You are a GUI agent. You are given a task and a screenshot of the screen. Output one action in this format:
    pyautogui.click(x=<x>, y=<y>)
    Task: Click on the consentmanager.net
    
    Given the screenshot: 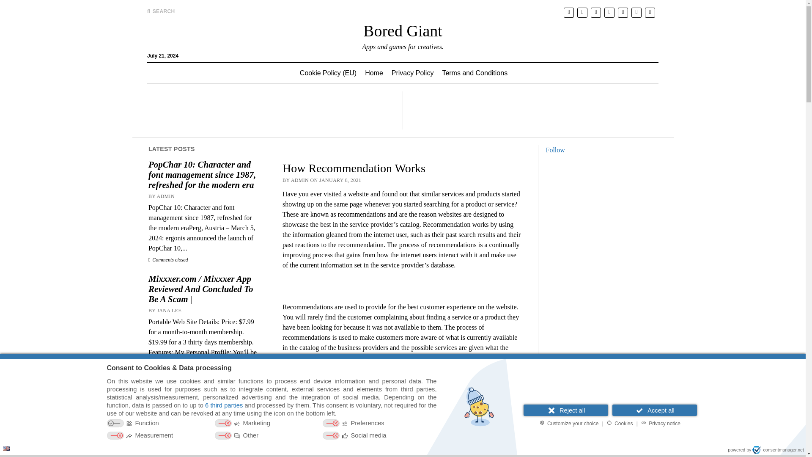 What is the action you would take?
    pyautogui.click(x=778, y=450)
    